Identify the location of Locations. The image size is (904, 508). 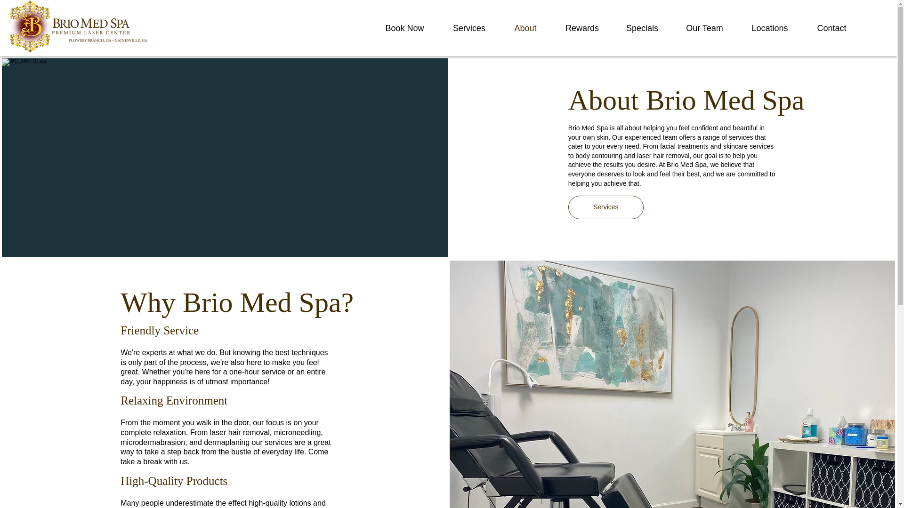
(770, 28).